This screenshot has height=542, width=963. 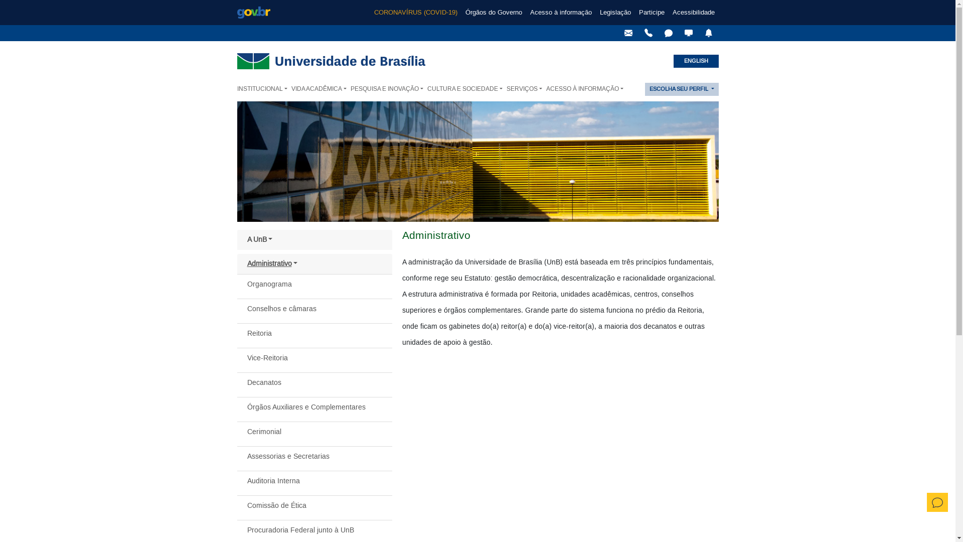 What do you see at coordinates (648, 33) in the screenshot?
I see `UnB Muito Prazer` at bounding box center [648, 33].